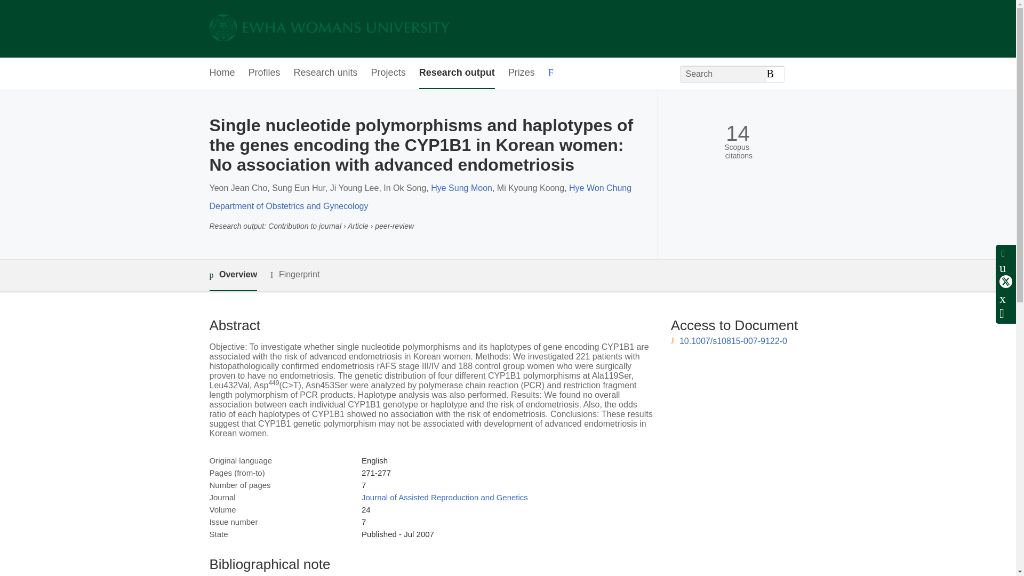 The image size is (1024, 576). What do you see at coordinates (288, 206) in the screenshot?
I see `Department of Obstetrics and Gynecology` at bounding box center [288, 206].